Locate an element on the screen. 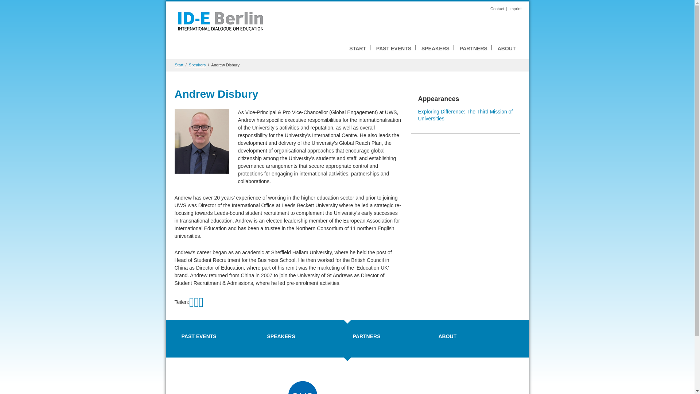  SPEAKERS is located at coordinates (281, 336).